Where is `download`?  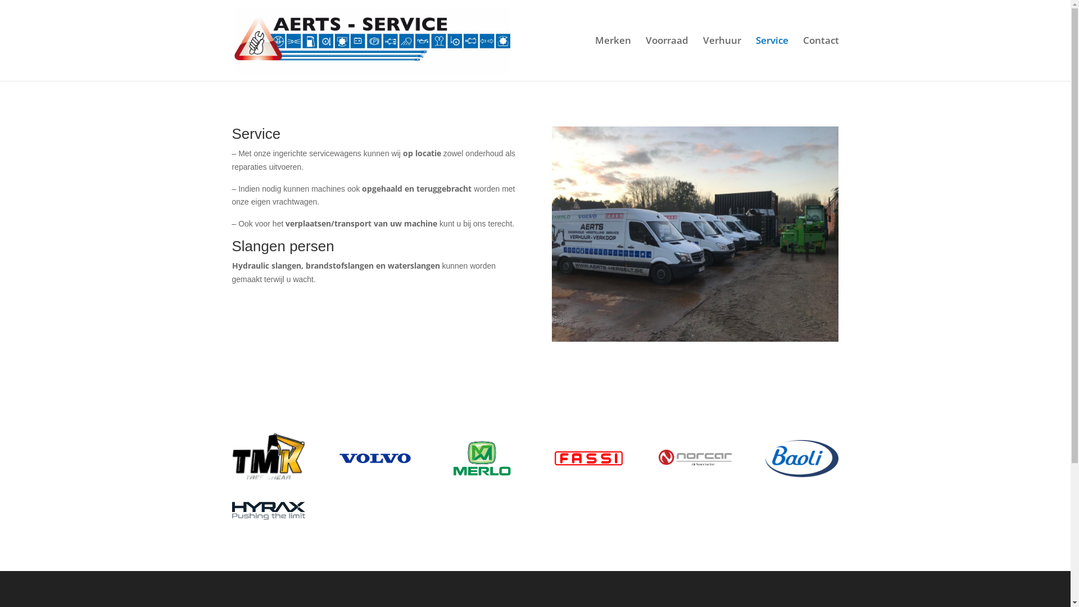 download is located at coordinates (802, 459).